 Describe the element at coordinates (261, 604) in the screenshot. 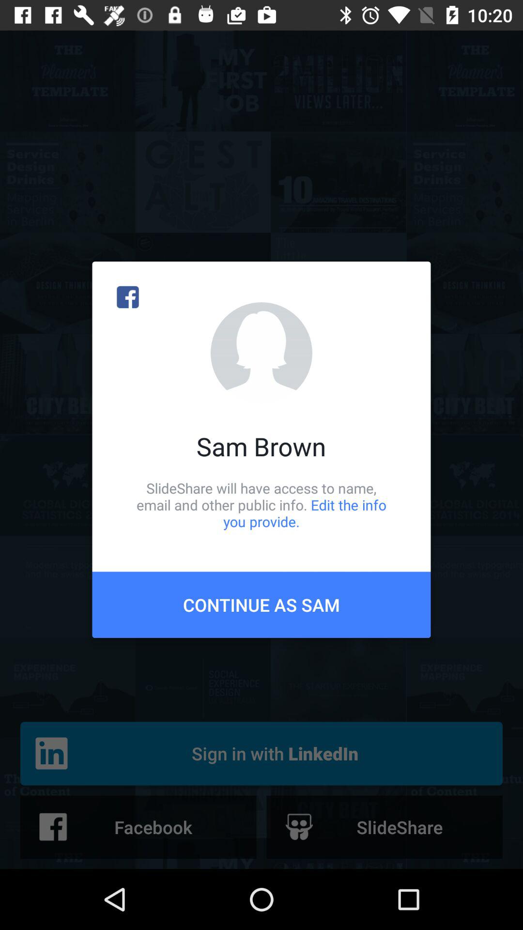

I see `open the continue as sam item` at that location.